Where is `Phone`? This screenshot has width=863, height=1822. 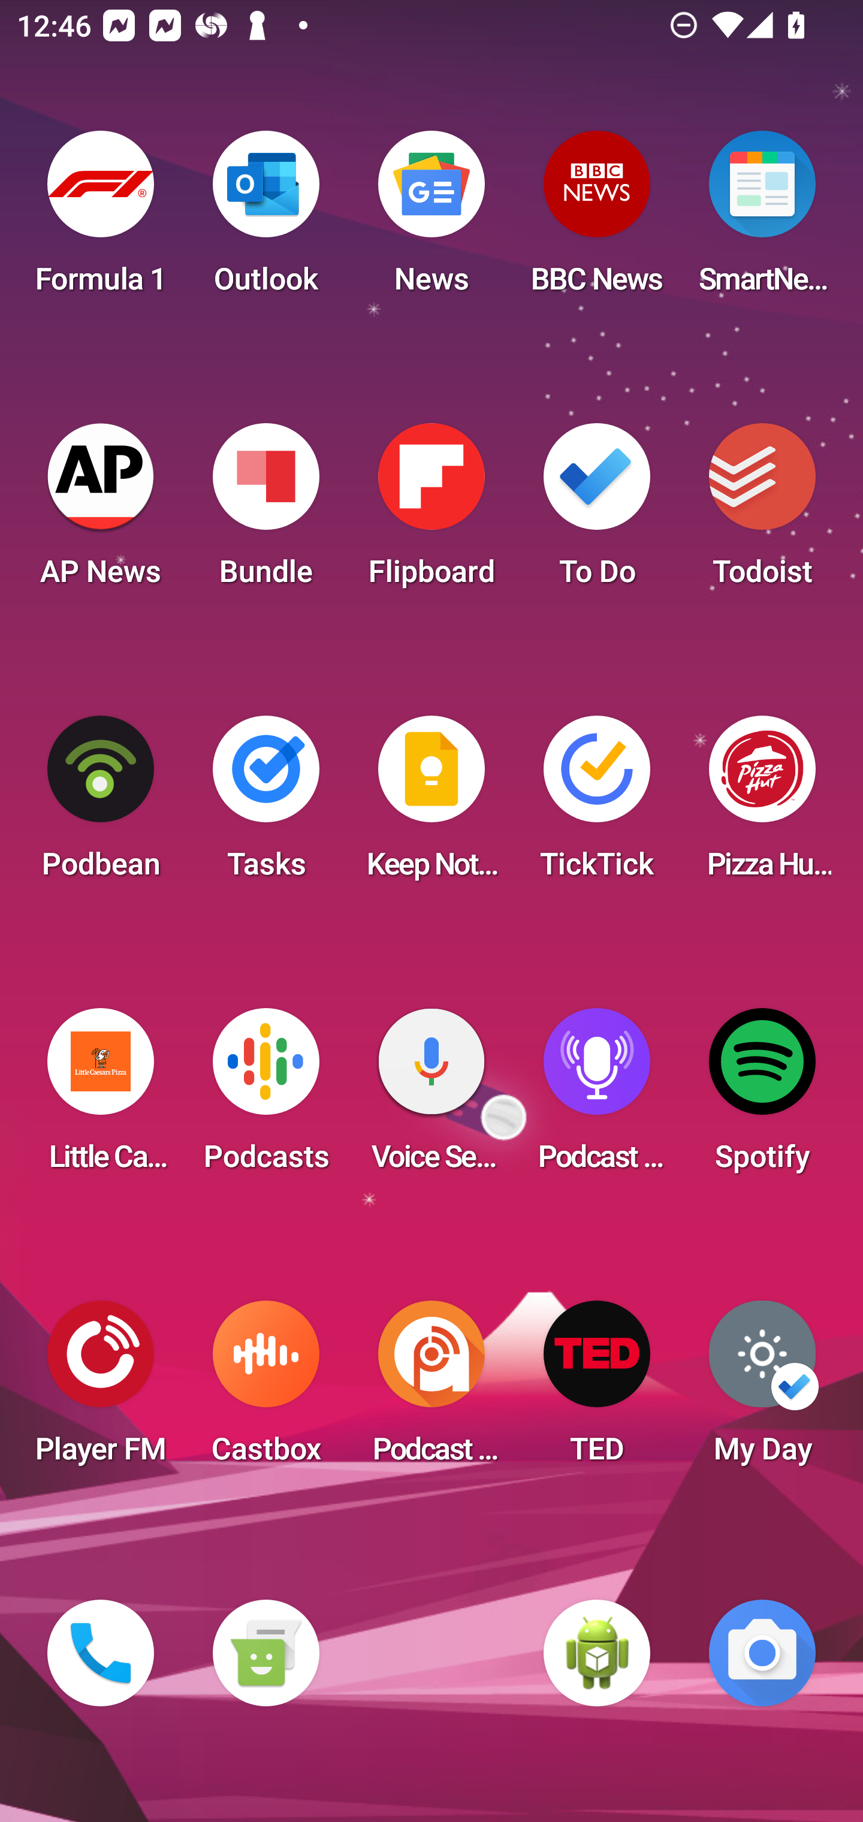 Phone is located at coordinates (101, 1653).